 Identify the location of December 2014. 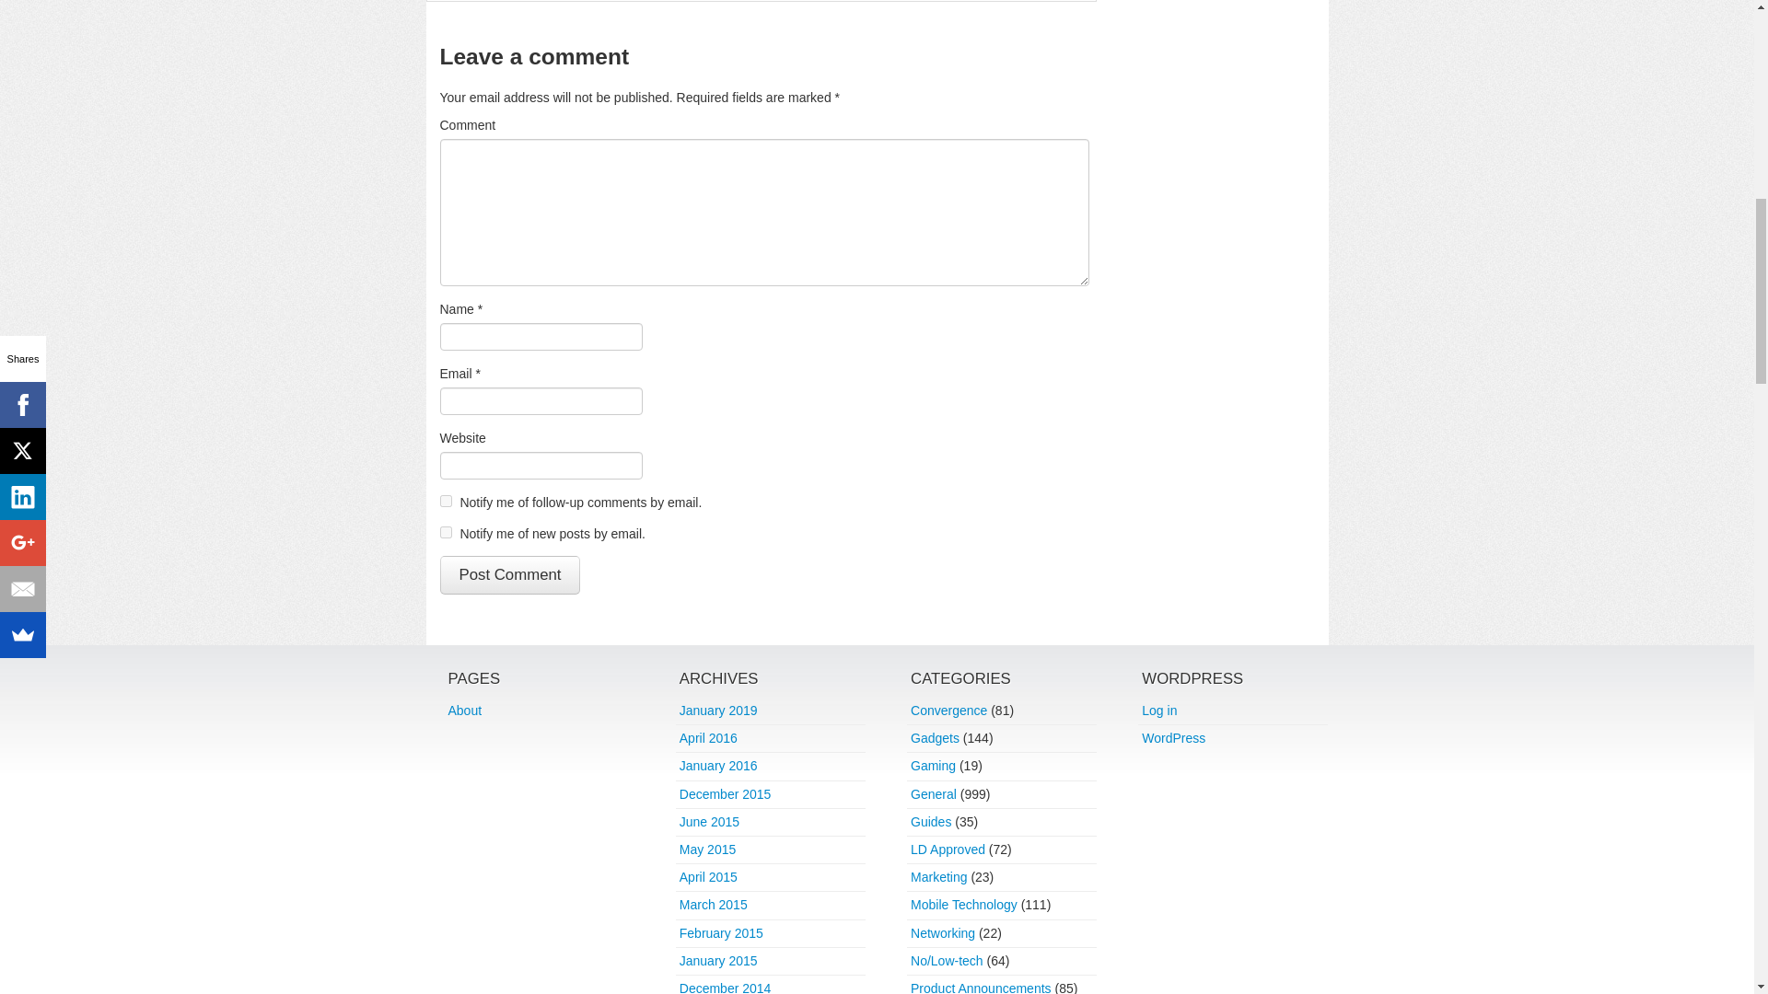
(725, 987).